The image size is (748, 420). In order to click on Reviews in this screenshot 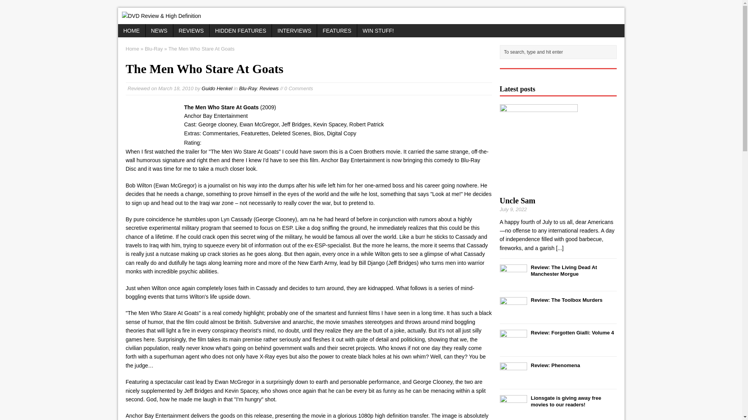, I will do `click(269, 89)`.